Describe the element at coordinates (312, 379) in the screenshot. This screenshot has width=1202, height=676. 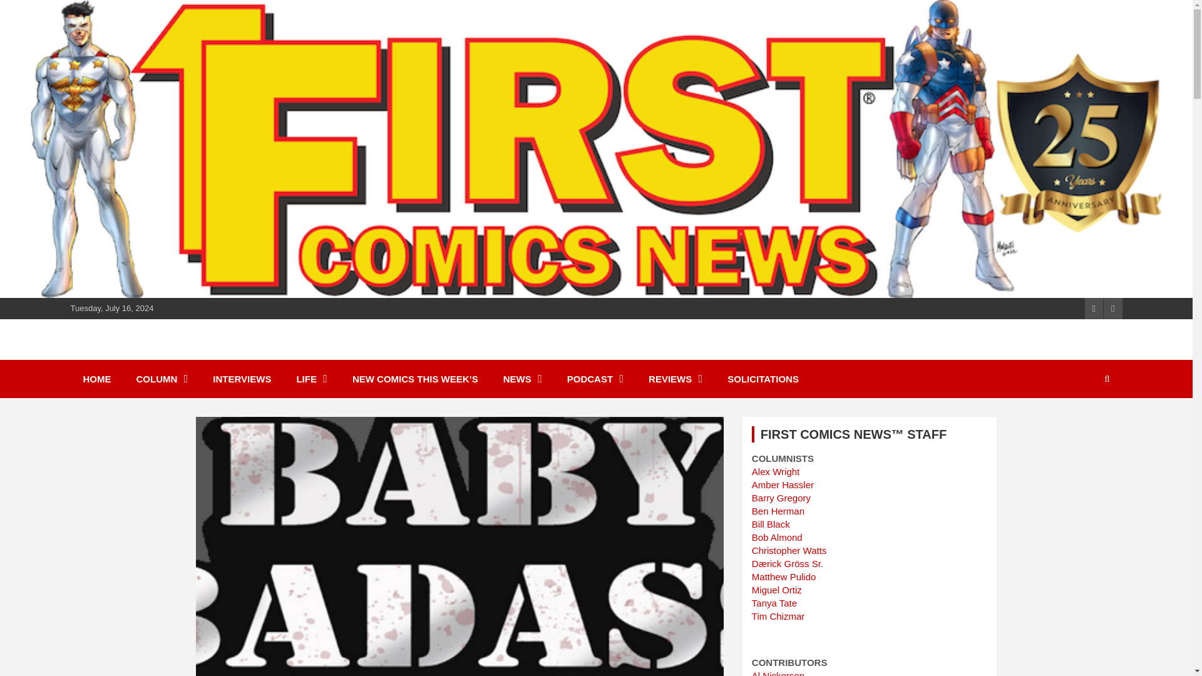
I see `LIFE` at that location.